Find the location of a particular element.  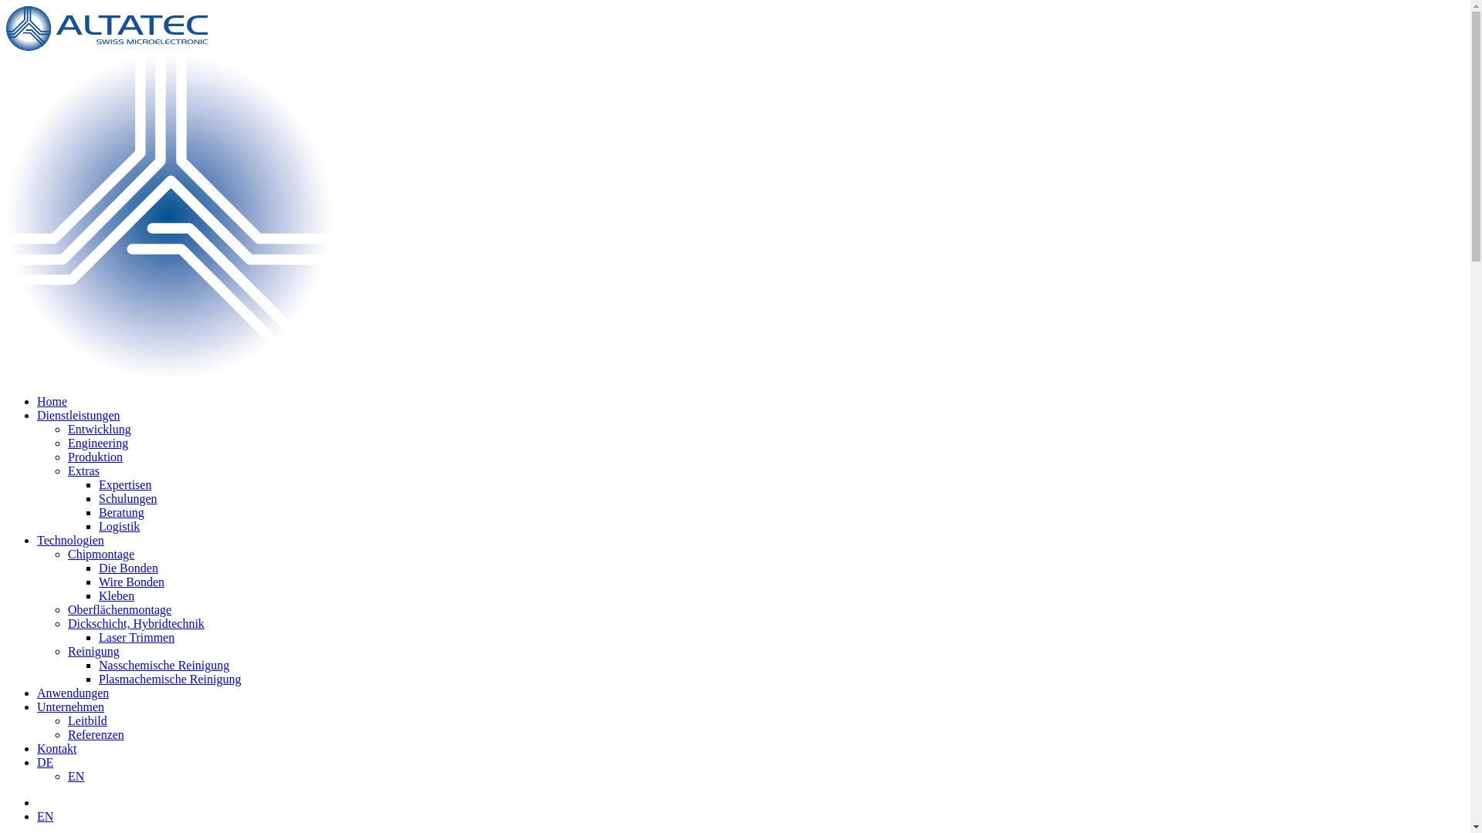

Schulungen is located at coordinates (128, 498).